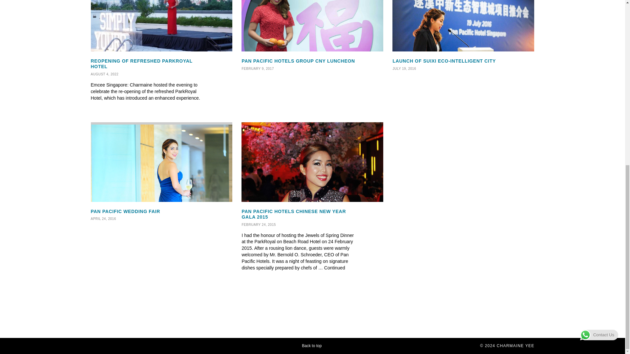 The height and width of the screenshot is (354, 630). I want to click on YouTube, so click(121, 346).